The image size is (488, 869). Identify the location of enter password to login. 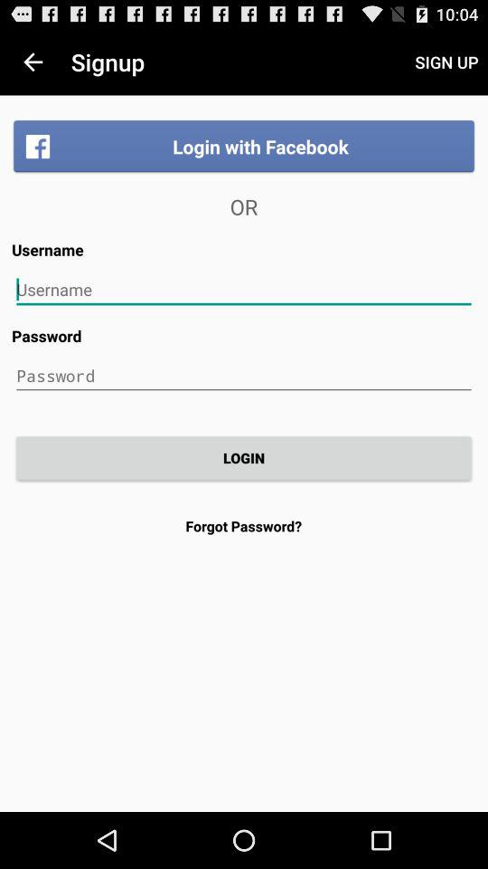
(244, 376).